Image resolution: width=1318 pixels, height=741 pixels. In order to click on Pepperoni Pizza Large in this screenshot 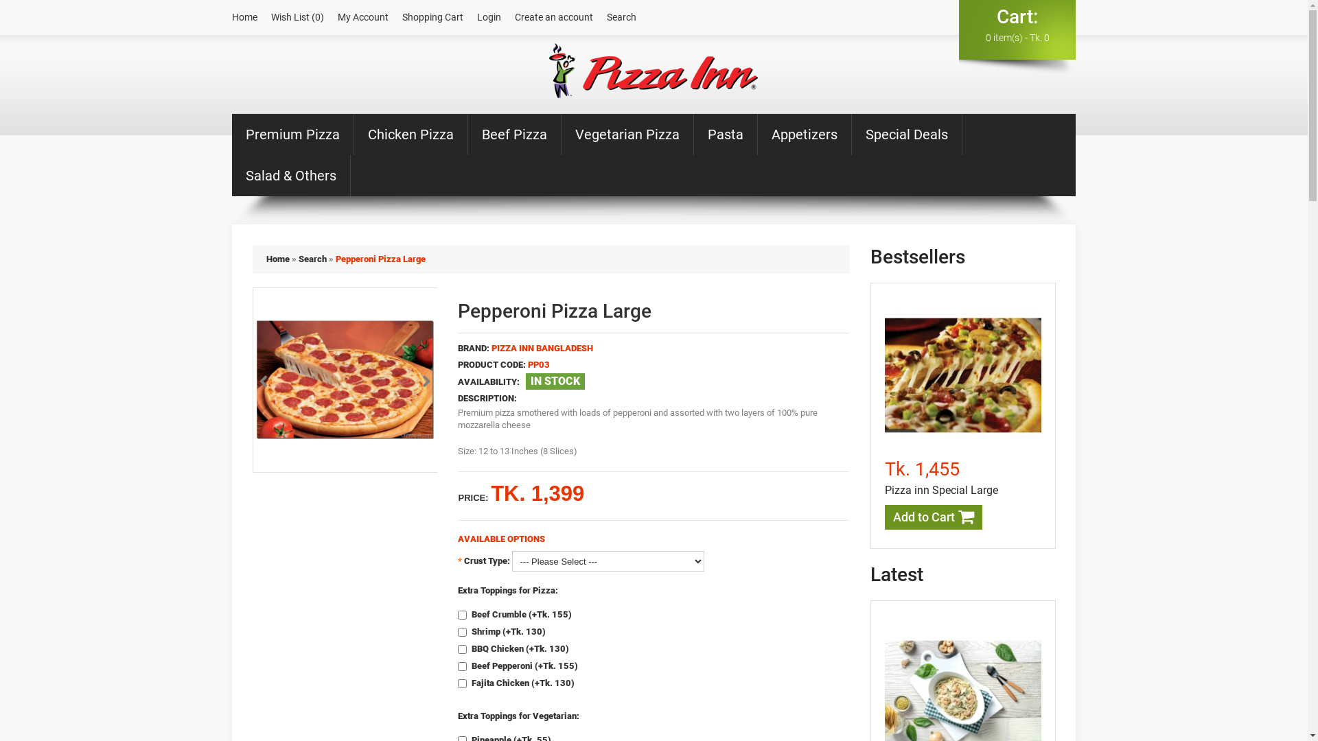, I will do `click(345, 380)`.